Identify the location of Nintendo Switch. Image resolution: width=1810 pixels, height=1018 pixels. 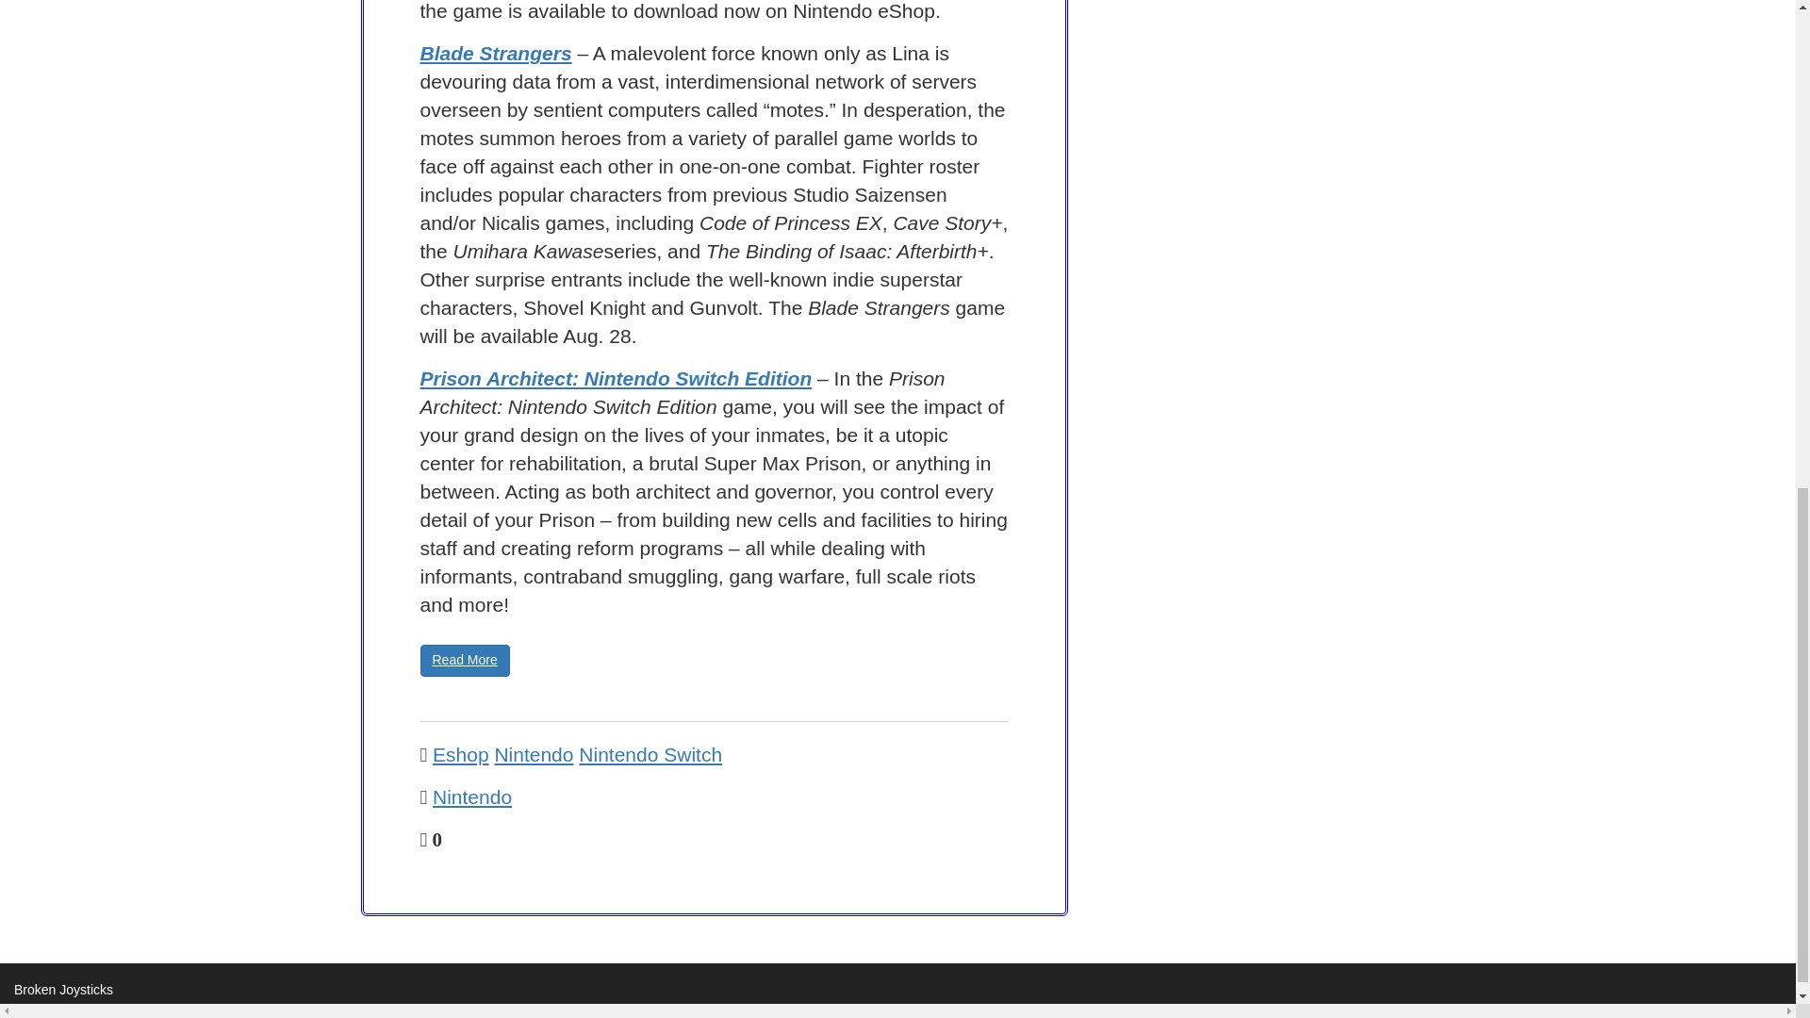
(650, 754).